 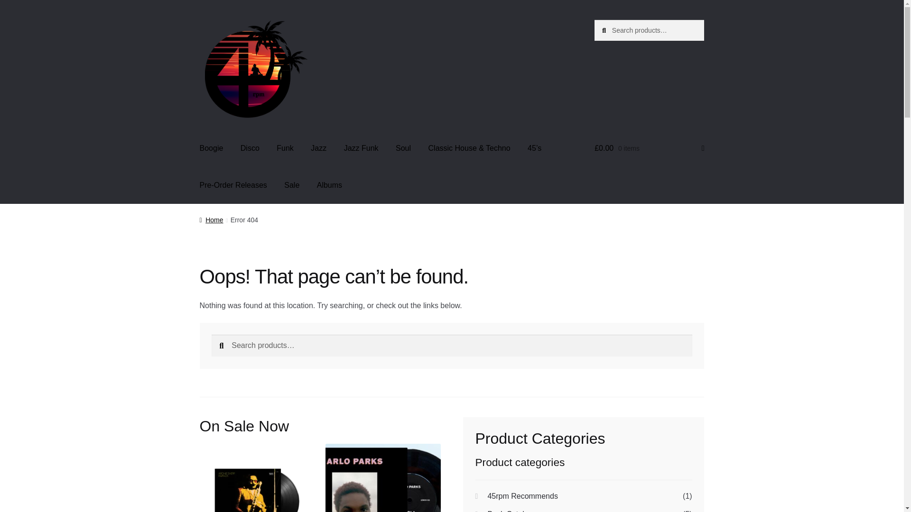 I want to click on View your shopping basket, so click(x=649, y=148).